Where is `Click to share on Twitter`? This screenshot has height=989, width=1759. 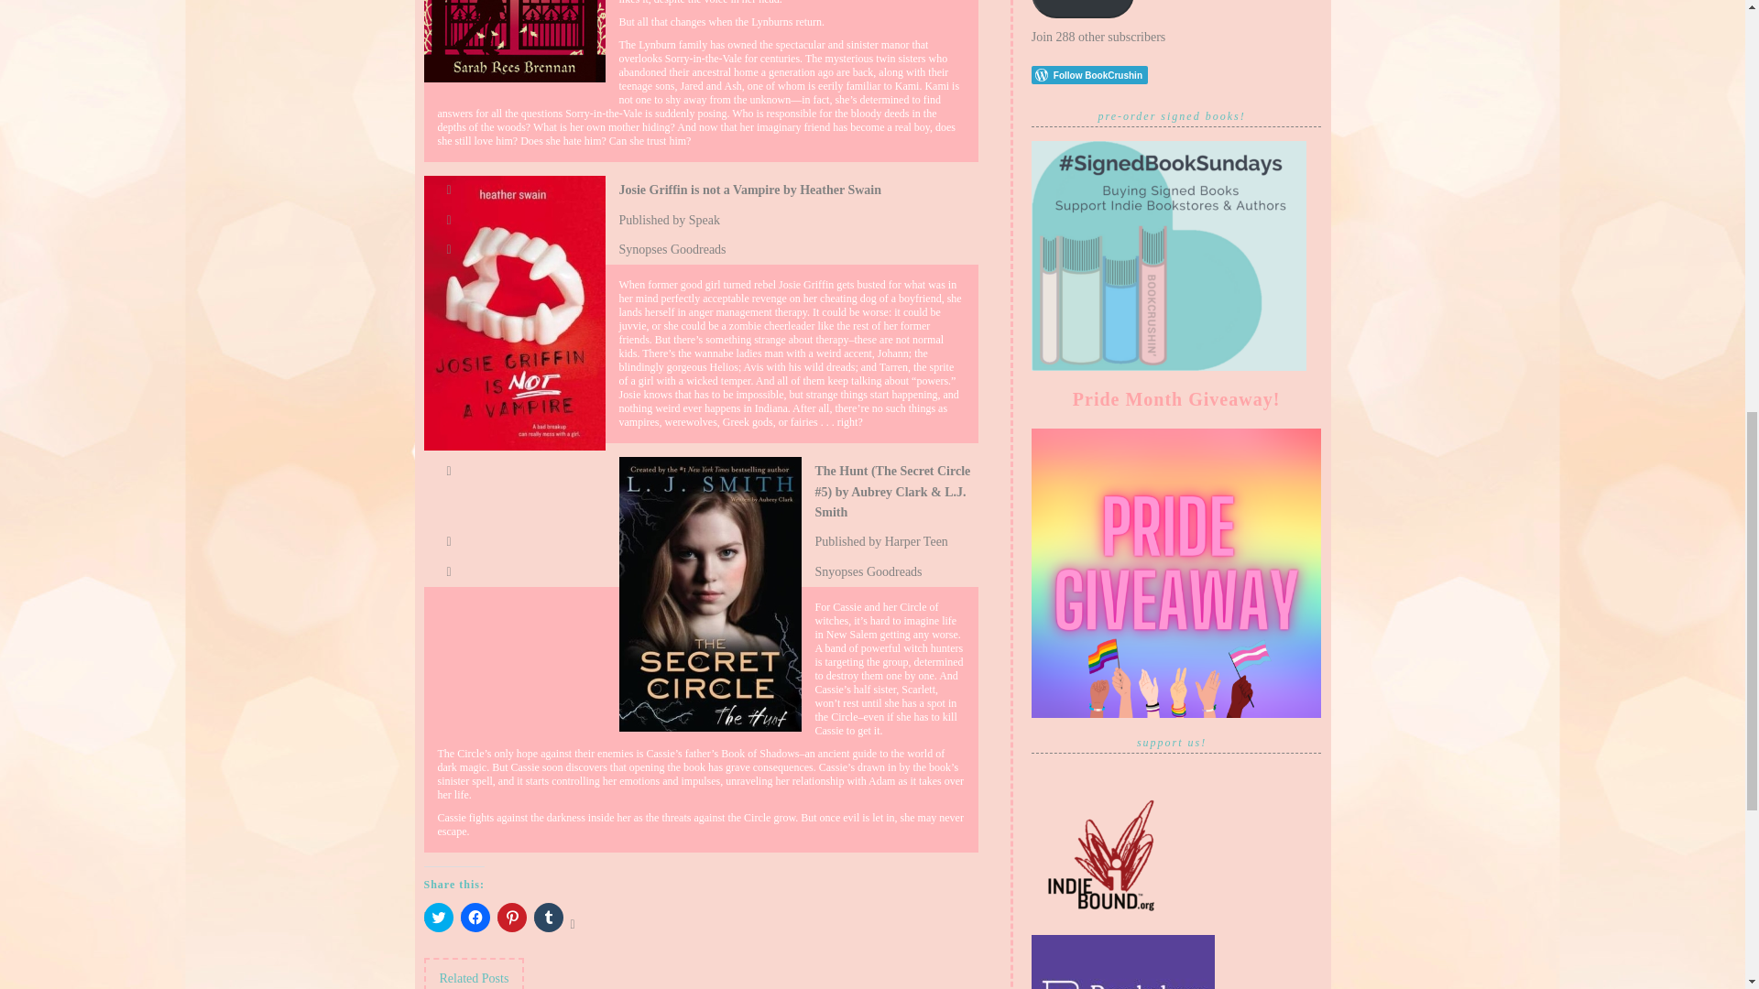
Click to share on Twitter is located at coordinates (438, 918).